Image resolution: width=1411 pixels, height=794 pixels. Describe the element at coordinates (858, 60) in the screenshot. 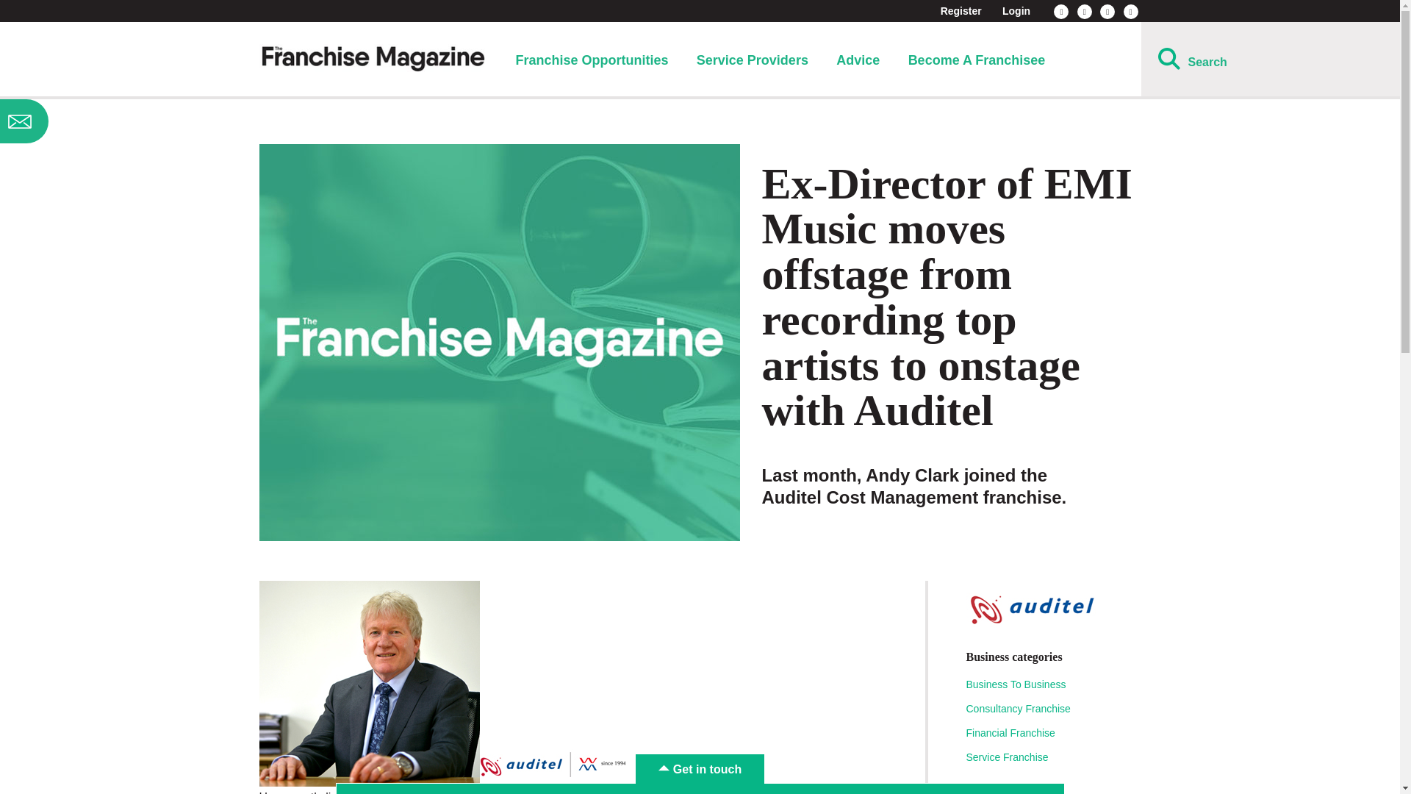

I see `Advice` at that location.